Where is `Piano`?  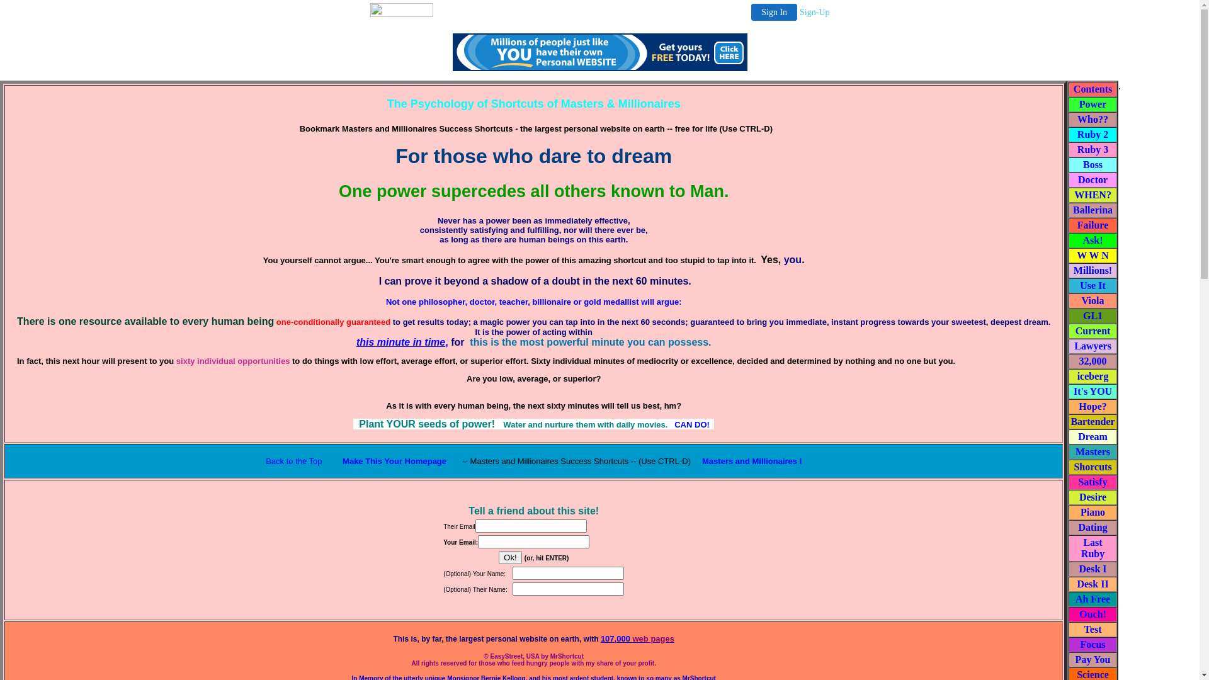
Piano is located at coordinates (1093, 513).